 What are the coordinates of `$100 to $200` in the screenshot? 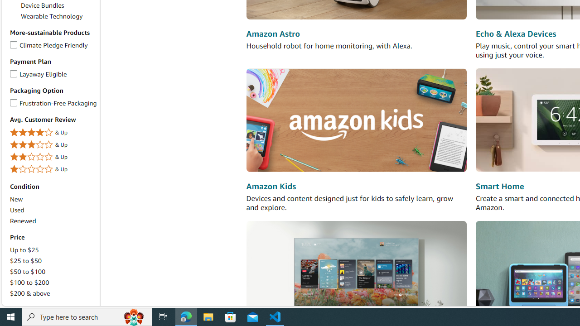 It's located at (53, 283).